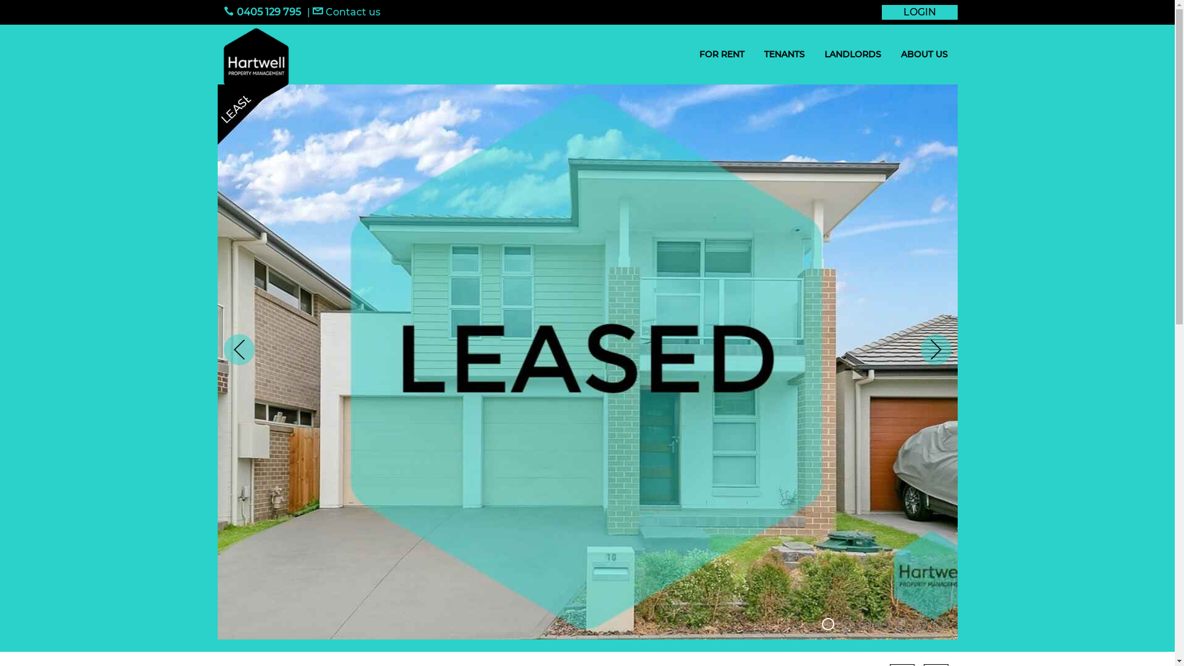 The height and width of the screenshot is (666, 1184). I want to click on ABOUT US, so click(924, 54).